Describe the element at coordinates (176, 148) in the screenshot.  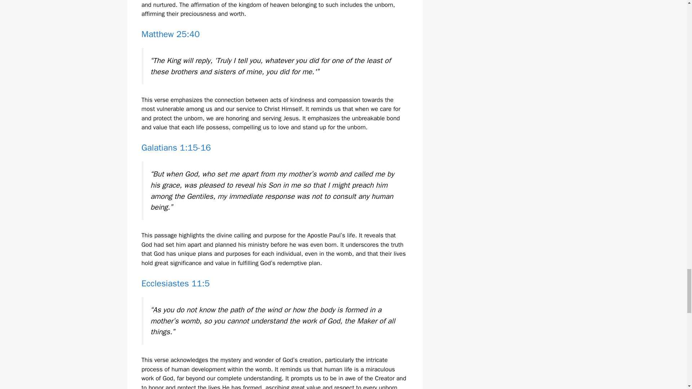
I see `Galatians 1:15-16` at that location.